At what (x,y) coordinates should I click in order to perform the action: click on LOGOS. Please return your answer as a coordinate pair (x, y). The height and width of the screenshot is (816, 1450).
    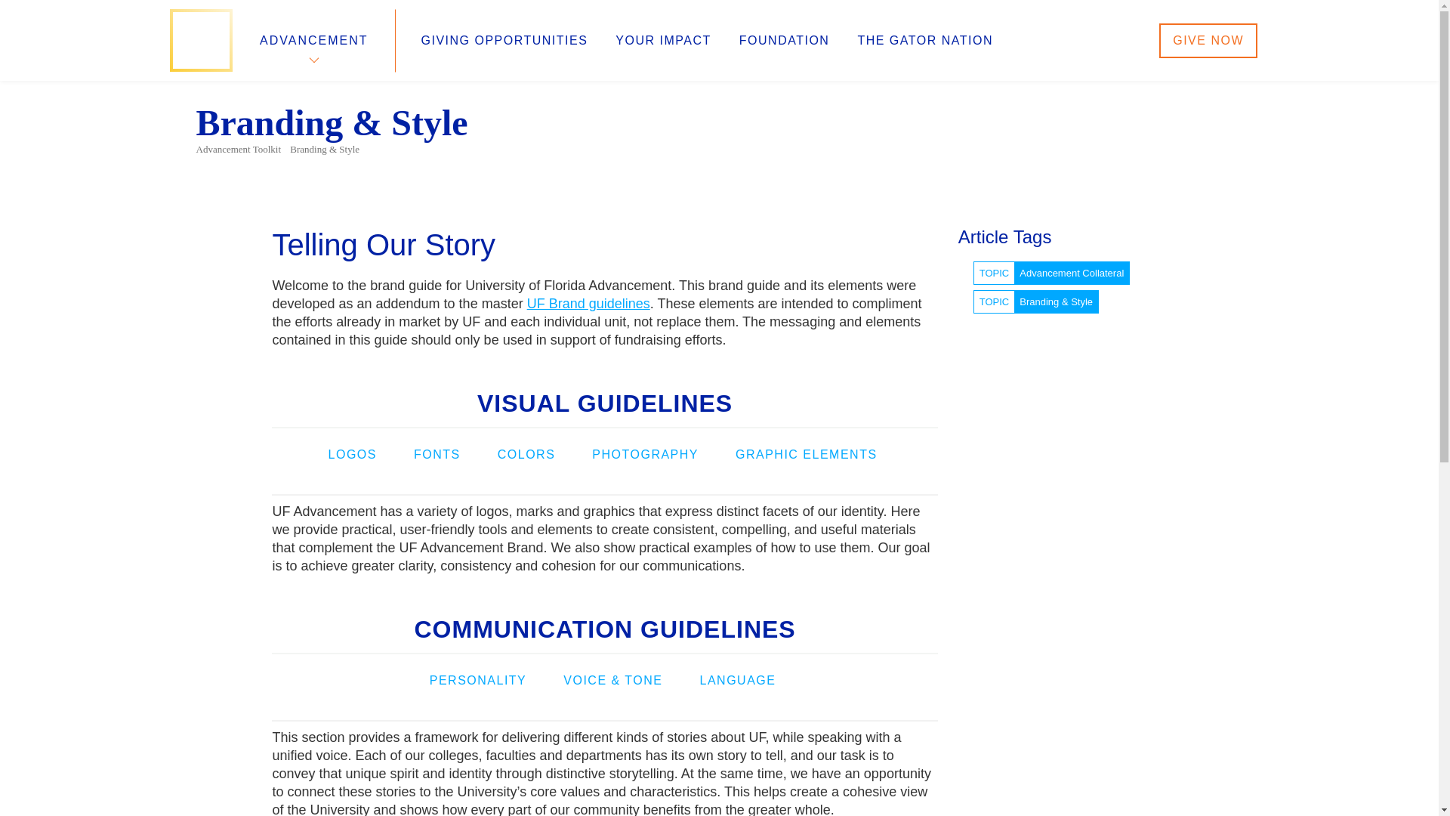
    Looking at the image, I should click on (353, 454).